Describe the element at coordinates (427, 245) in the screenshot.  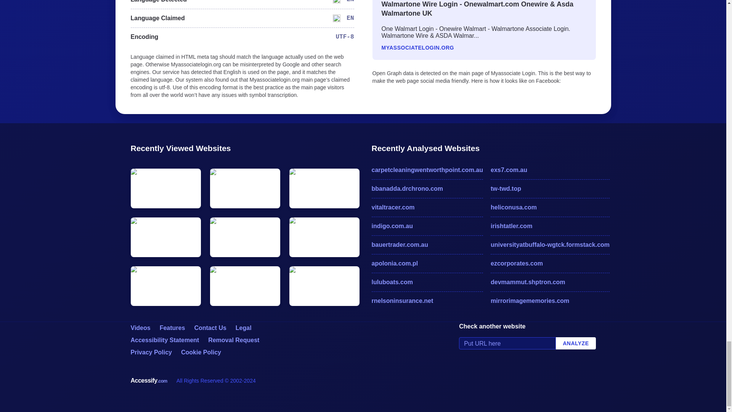
I see `bauertrader.com.au` at that location.